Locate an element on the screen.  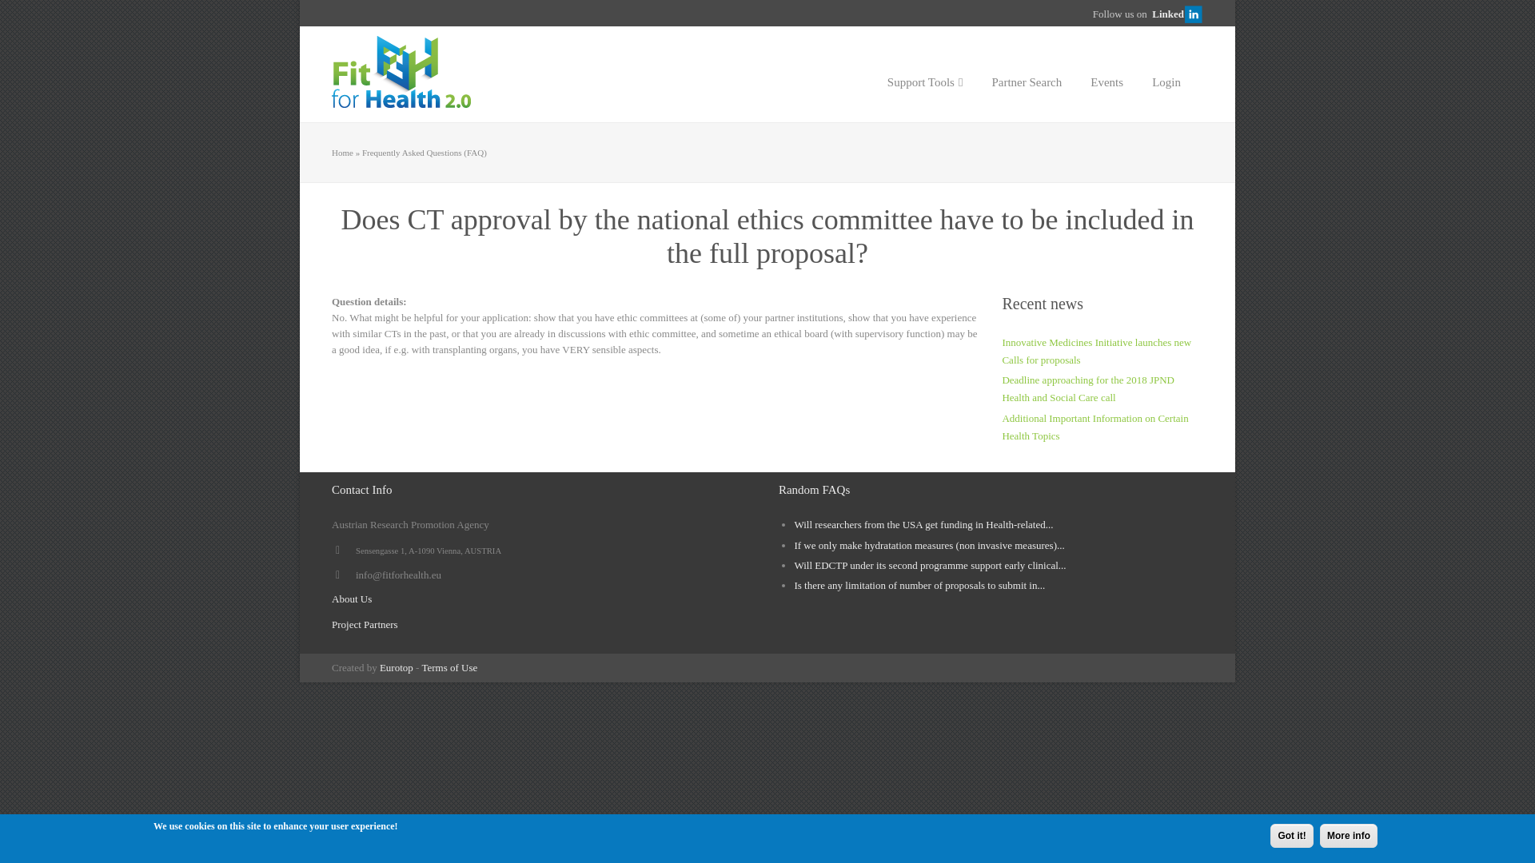
Linked is located at coordinates (1178, 14).